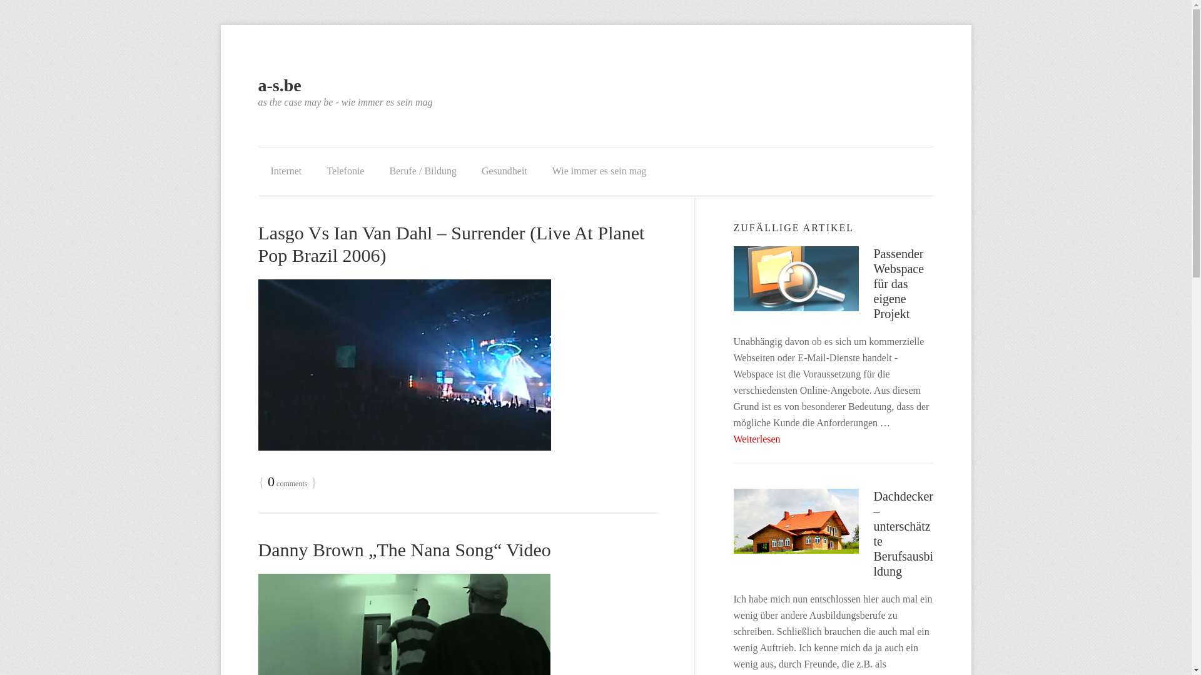  I want to click on Weiterlesen, so click(757, 439).